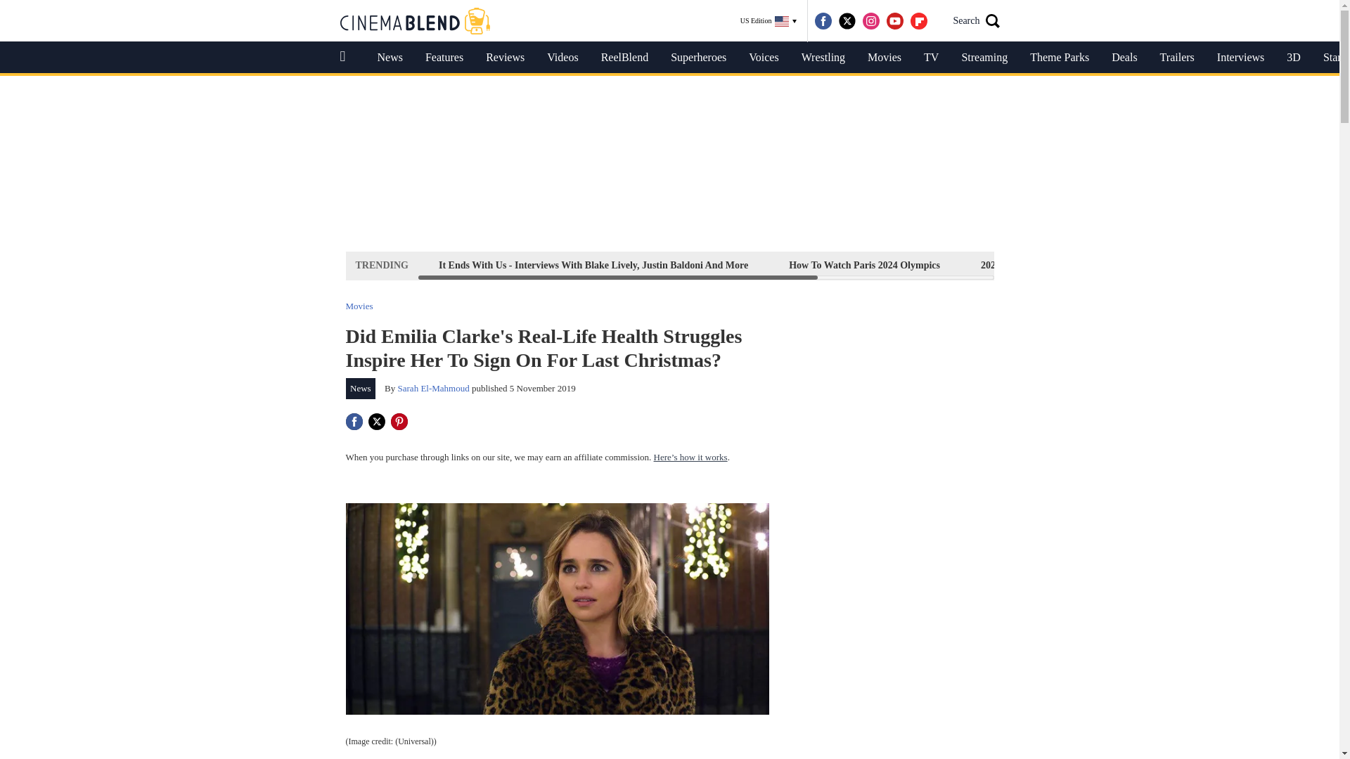  Describe the element at coordinates (823, 58) in the screenshot. I see `Wrestling` at that location.